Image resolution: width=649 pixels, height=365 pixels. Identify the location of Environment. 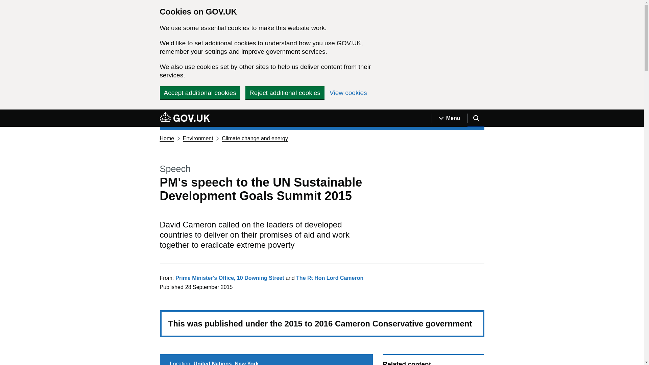
(198, 138).